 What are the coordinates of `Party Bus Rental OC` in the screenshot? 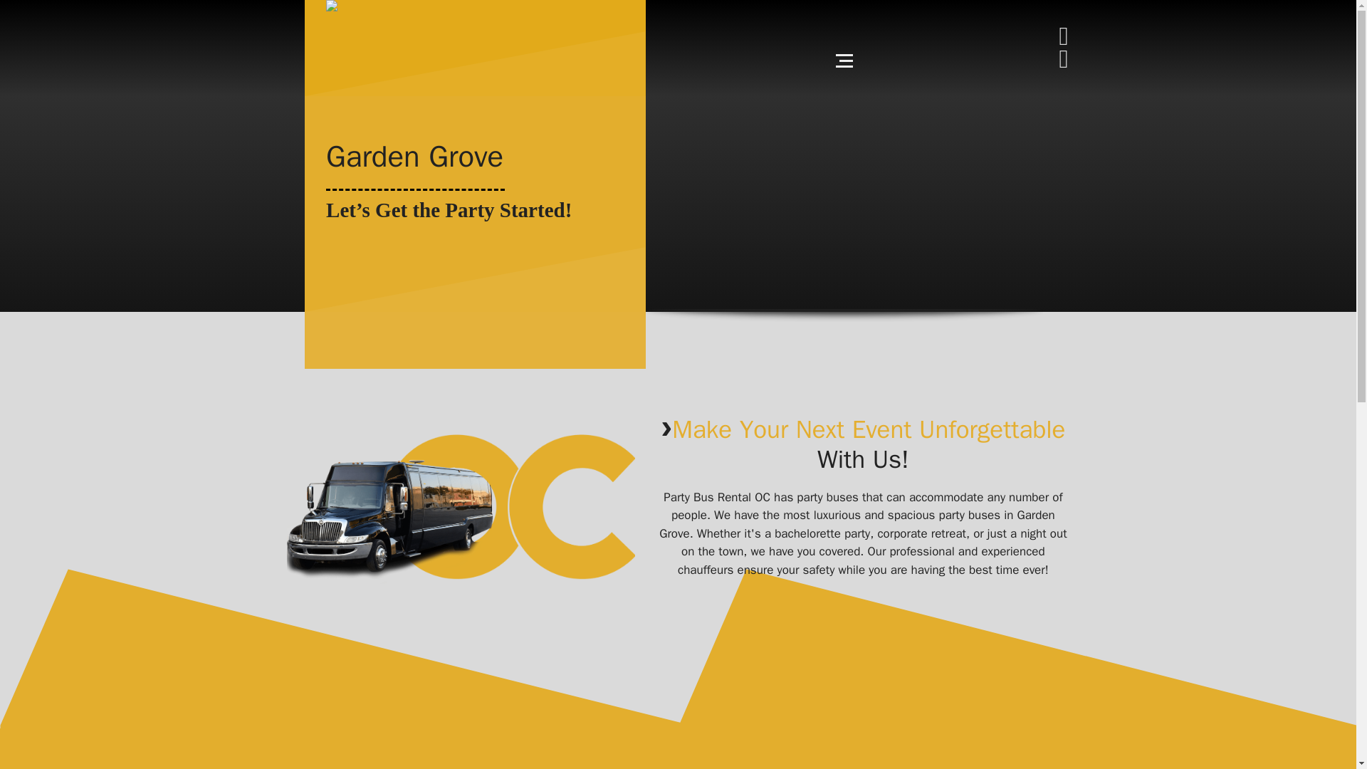 It's located at (460, 506).